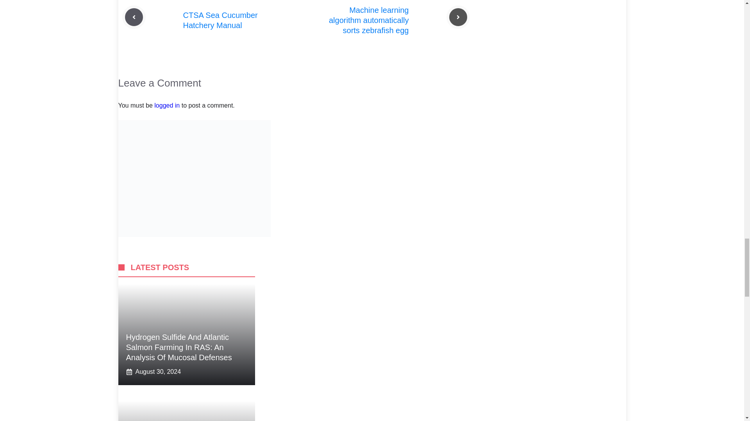  I want to click on Machine learning algorithm automatically sorts zebrafish egg, so click(369, 20).